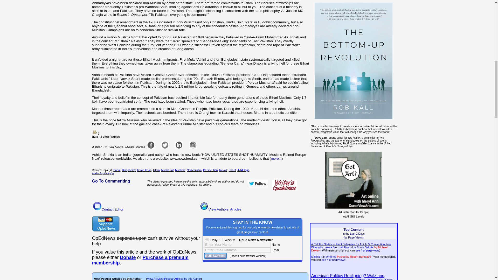  Describe the element at coordinates (193, 145) in the screenshot. I see `Instagram page url on login Profile not filled in` at that location.